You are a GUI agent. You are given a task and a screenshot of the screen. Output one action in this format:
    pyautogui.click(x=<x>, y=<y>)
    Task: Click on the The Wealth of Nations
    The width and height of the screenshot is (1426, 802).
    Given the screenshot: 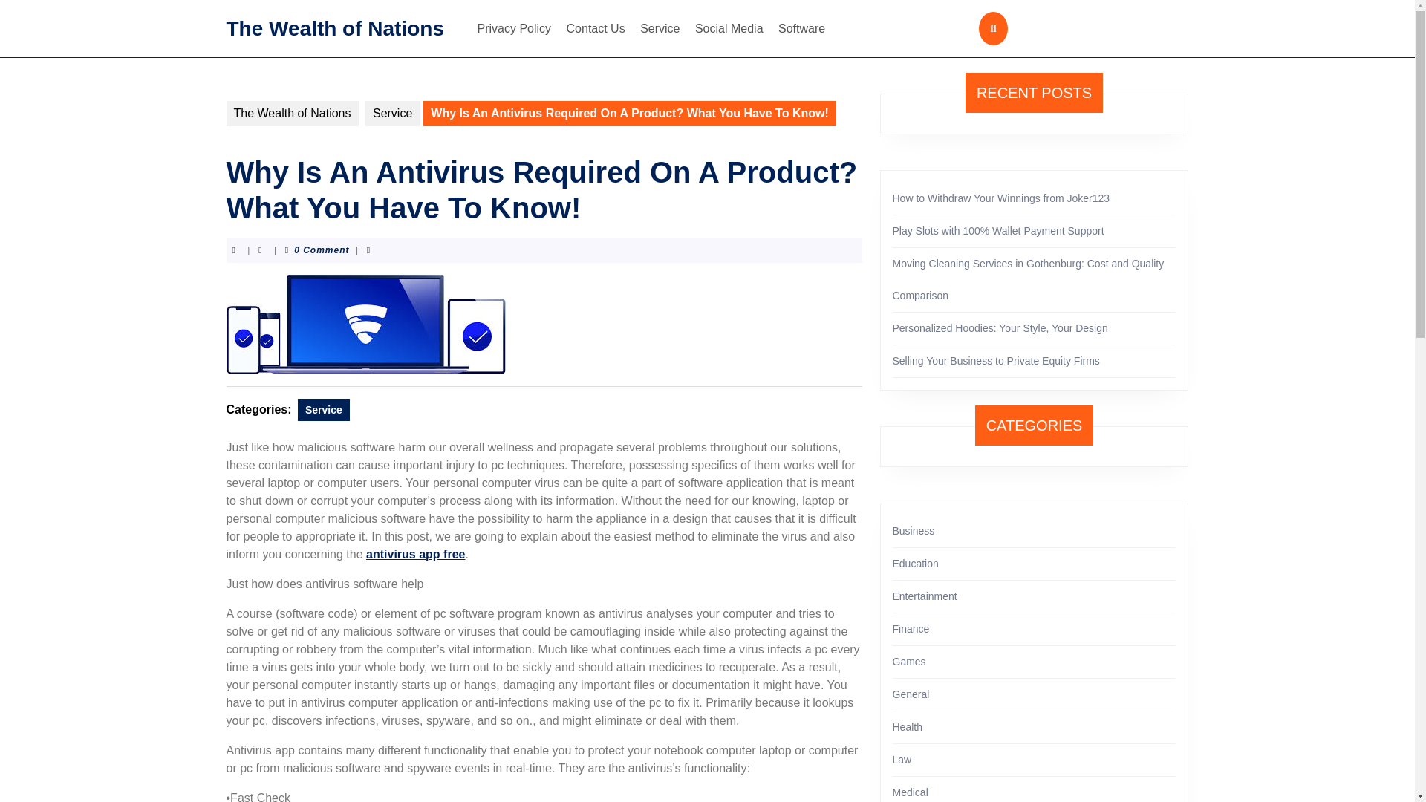 What is the action you would take?
    pyautogui.click(x=291, y=113)
    